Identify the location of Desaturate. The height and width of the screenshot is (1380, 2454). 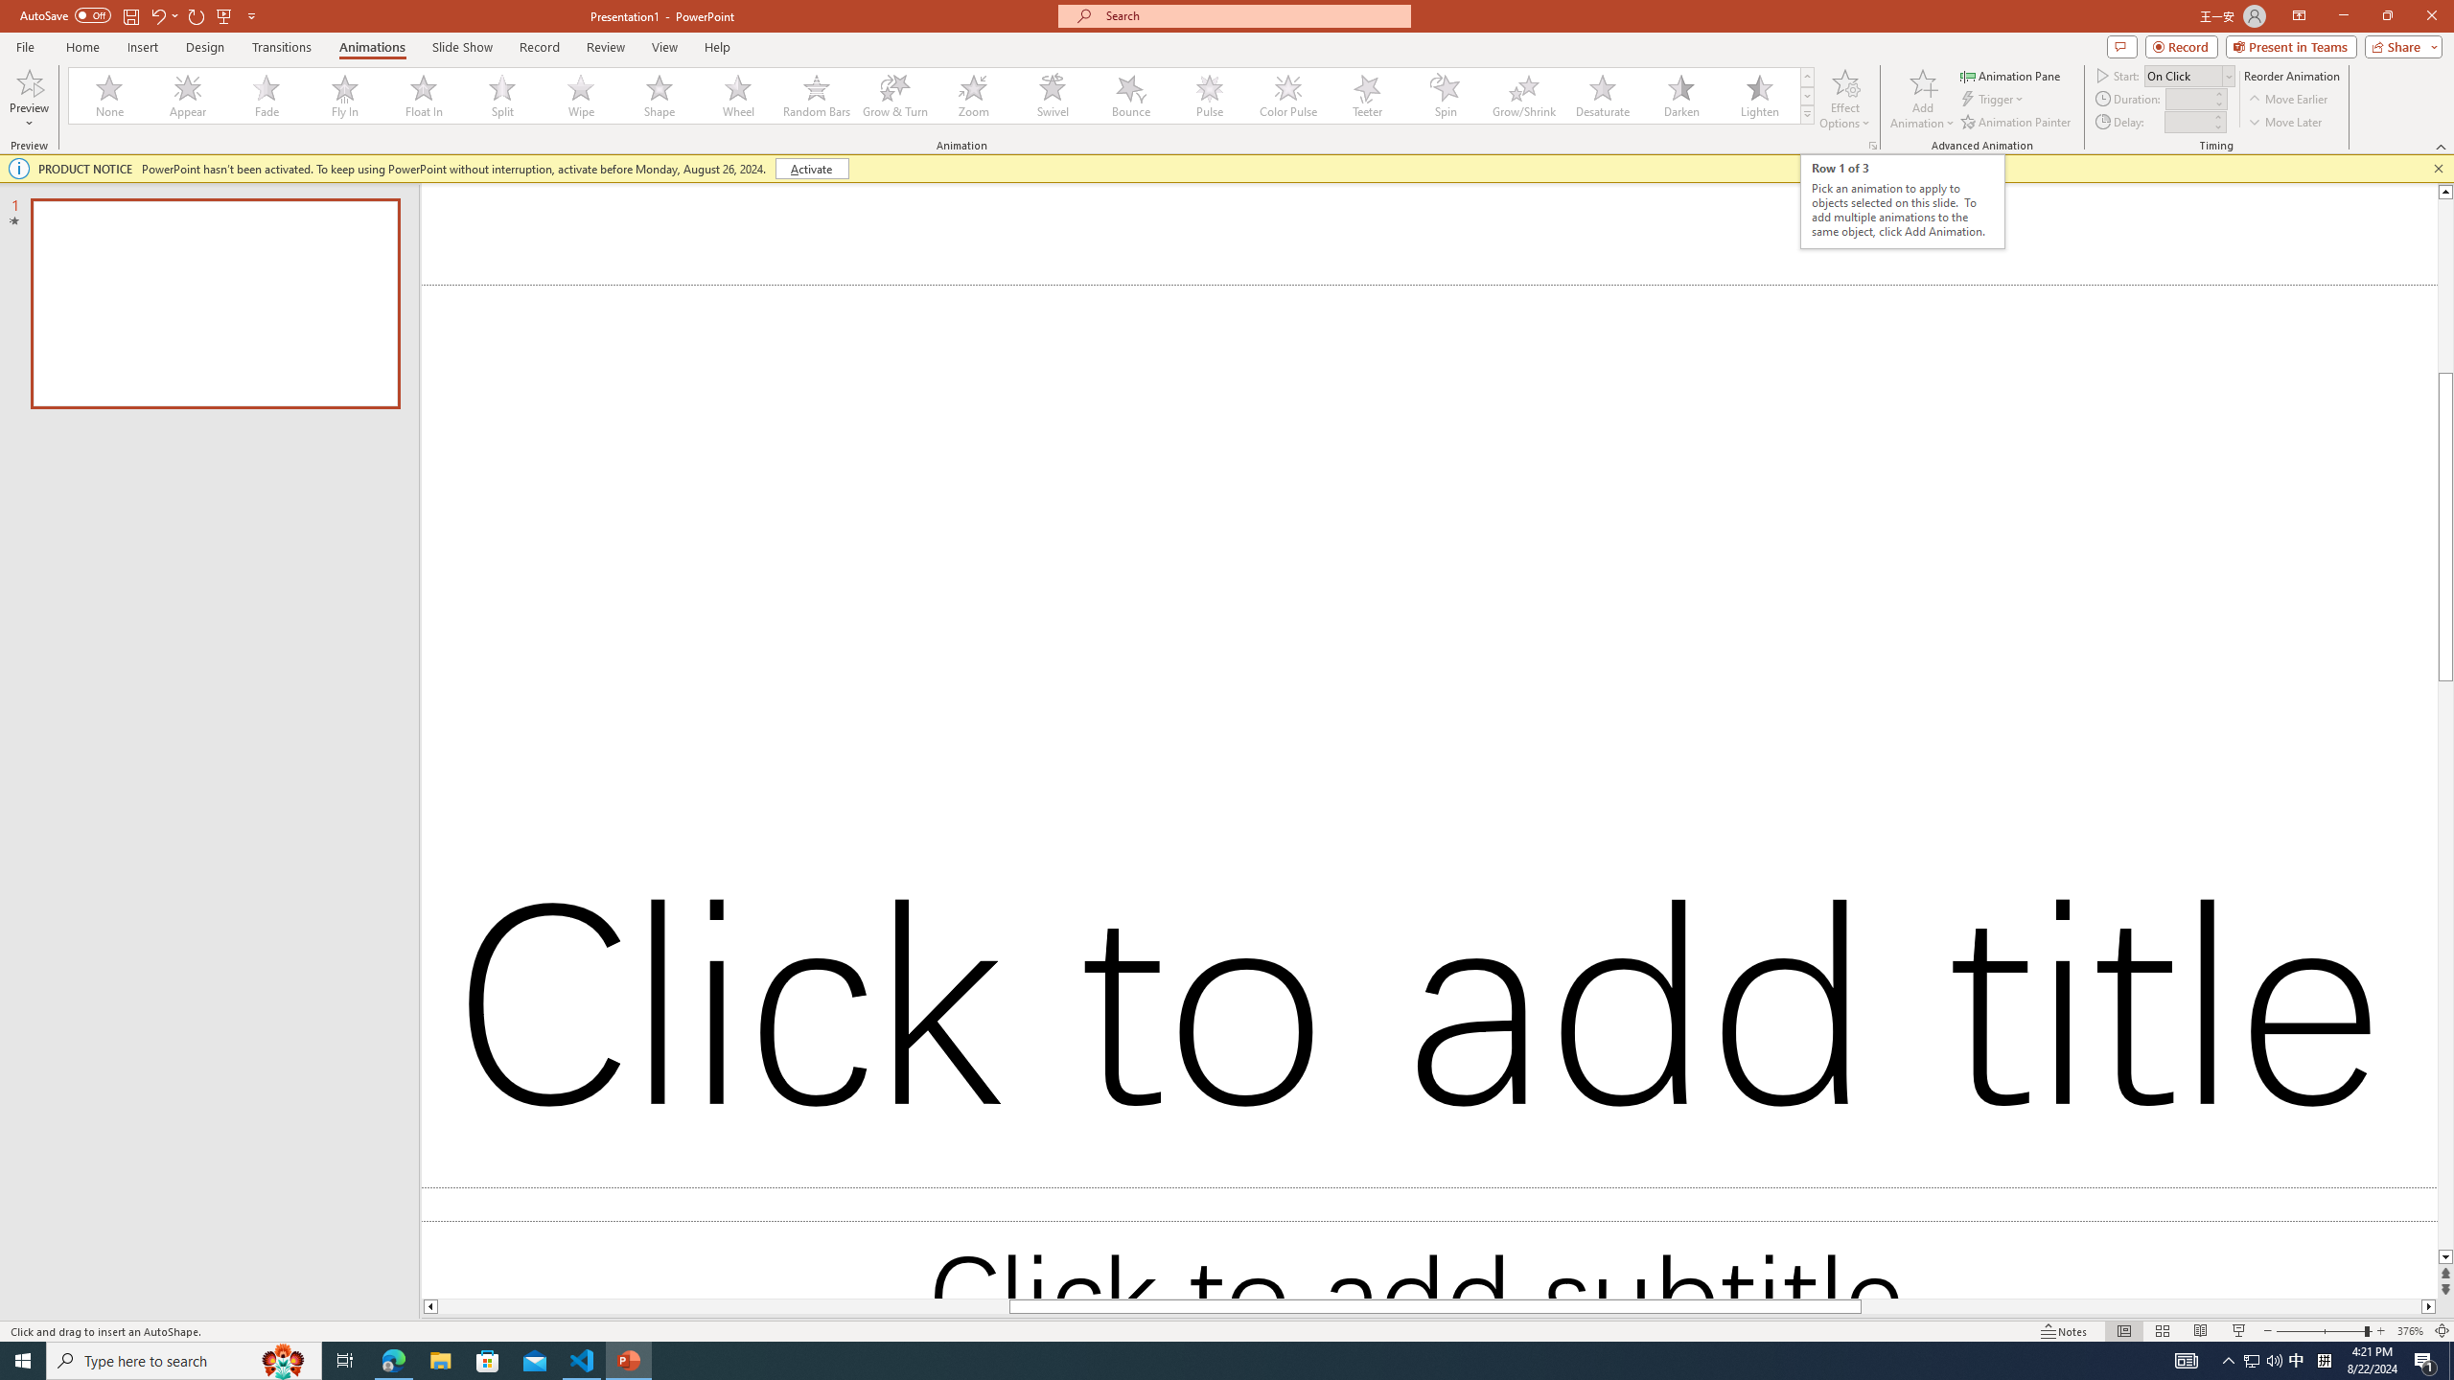
(1602, 96).